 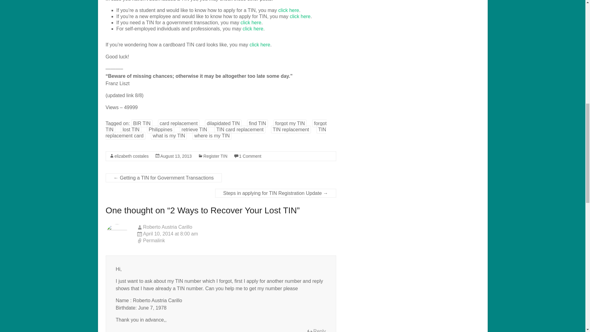 I want to click on Philippines, so click(x=160, y=130).